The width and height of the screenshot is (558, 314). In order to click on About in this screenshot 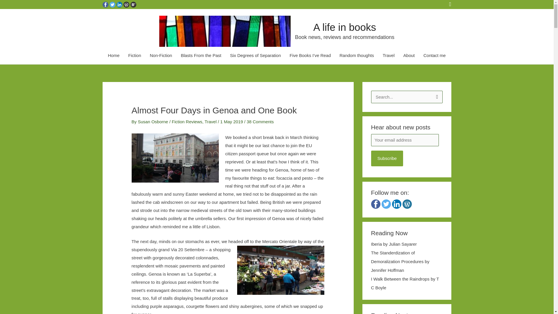, I will do `click(409, 56)`.